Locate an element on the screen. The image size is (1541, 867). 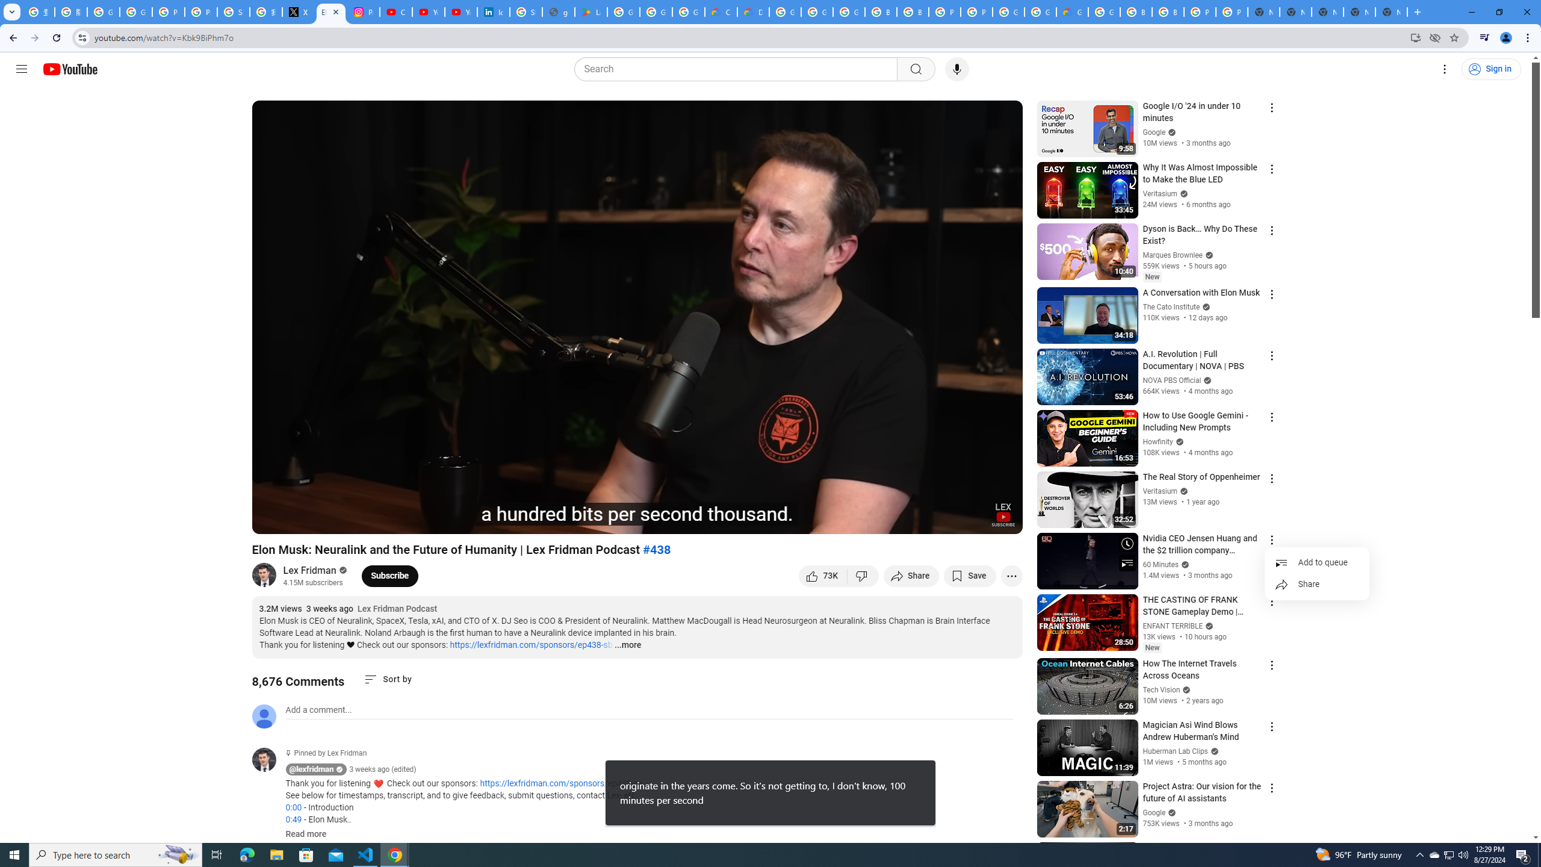
Last Shelter: Survival - Apps on Google Play is located at coordinates (591, 12).